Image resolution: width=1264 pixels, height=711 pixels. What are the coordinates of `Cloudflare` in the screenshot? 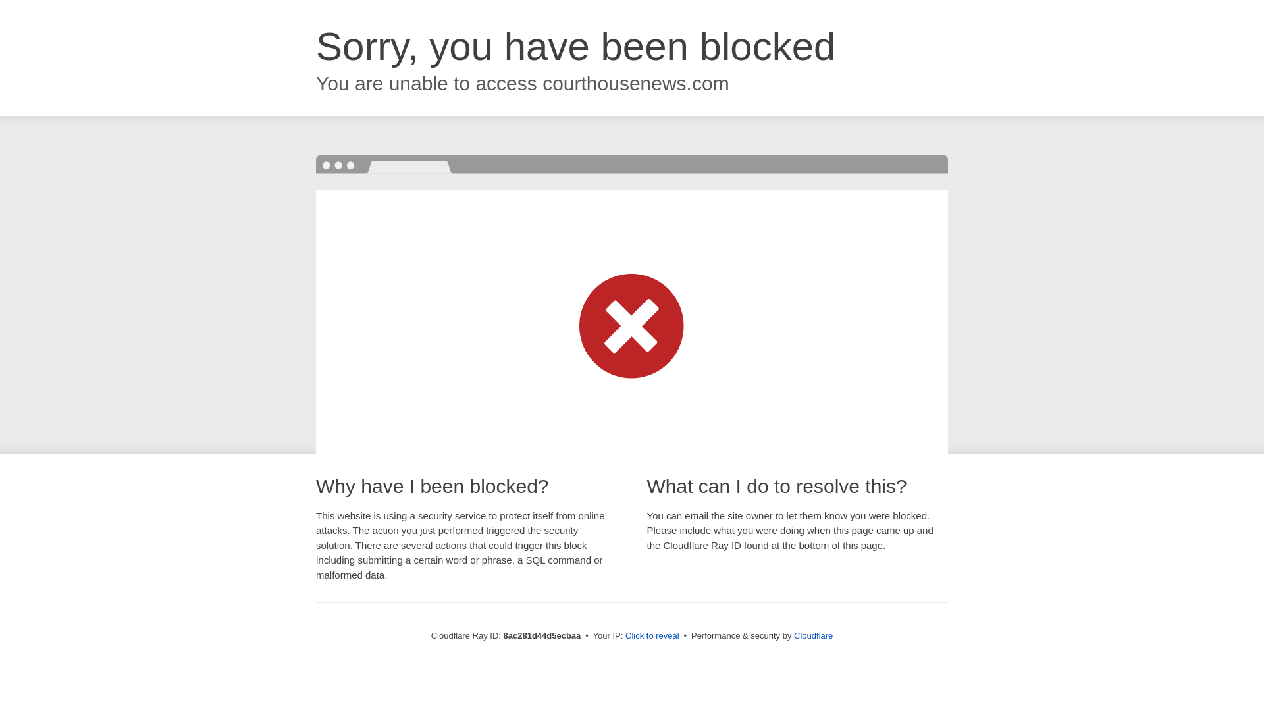 It's located at (813, 635).